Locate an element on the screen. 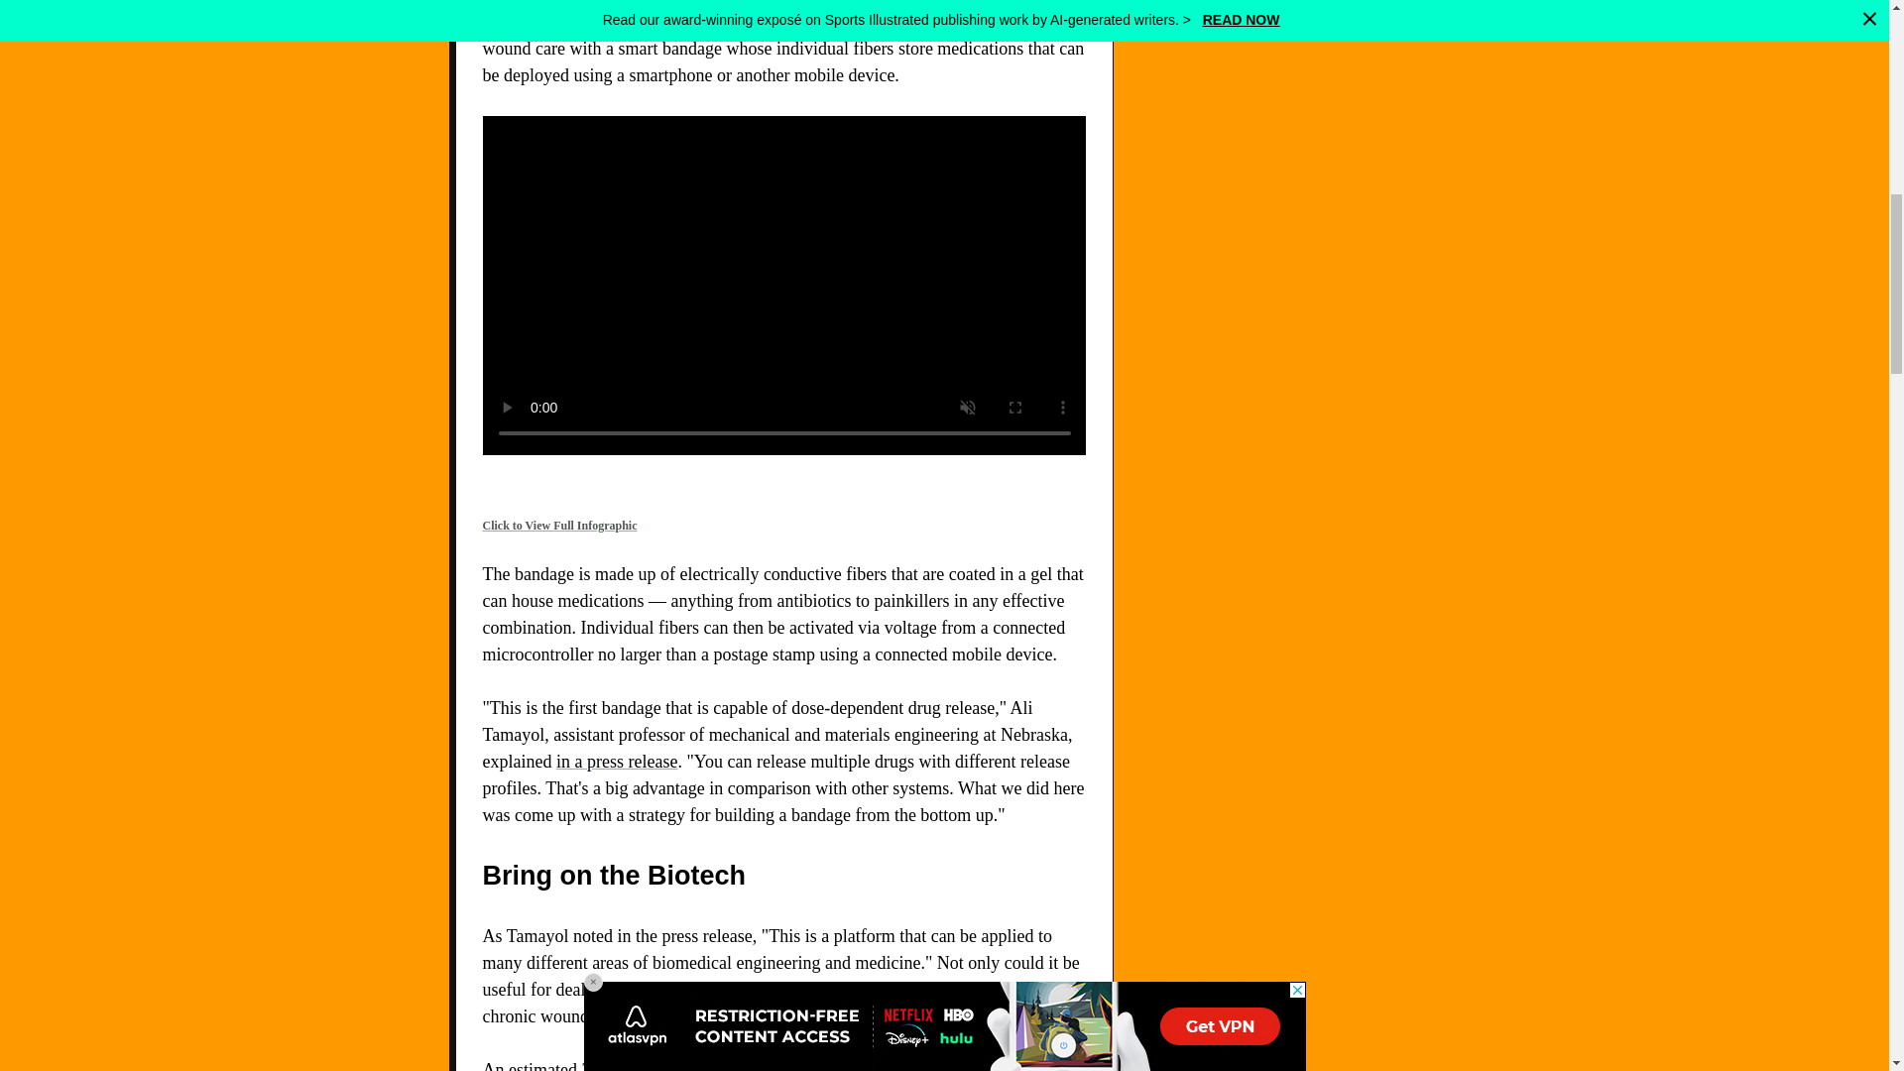 This screenshot has height=1071, width=1904. University of Nebraska-Lincoln is located at coordinates (762, 16).